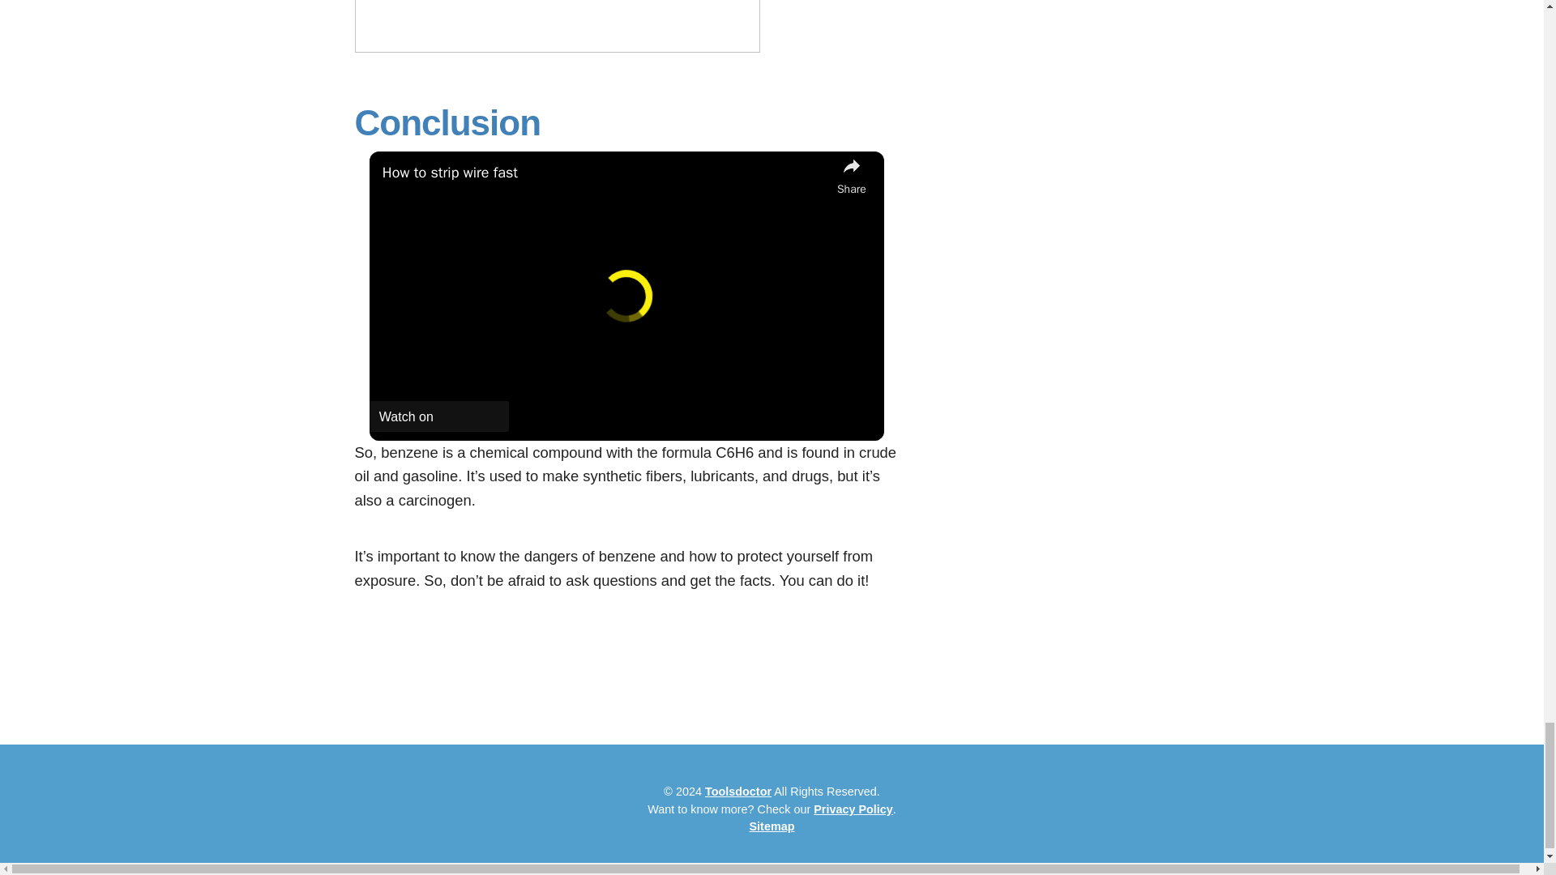 This screenshot has width=1556, height=875. Describe the element at coordinates (737, 791) in the screenshot. I see `Tools Doctor` at that location.